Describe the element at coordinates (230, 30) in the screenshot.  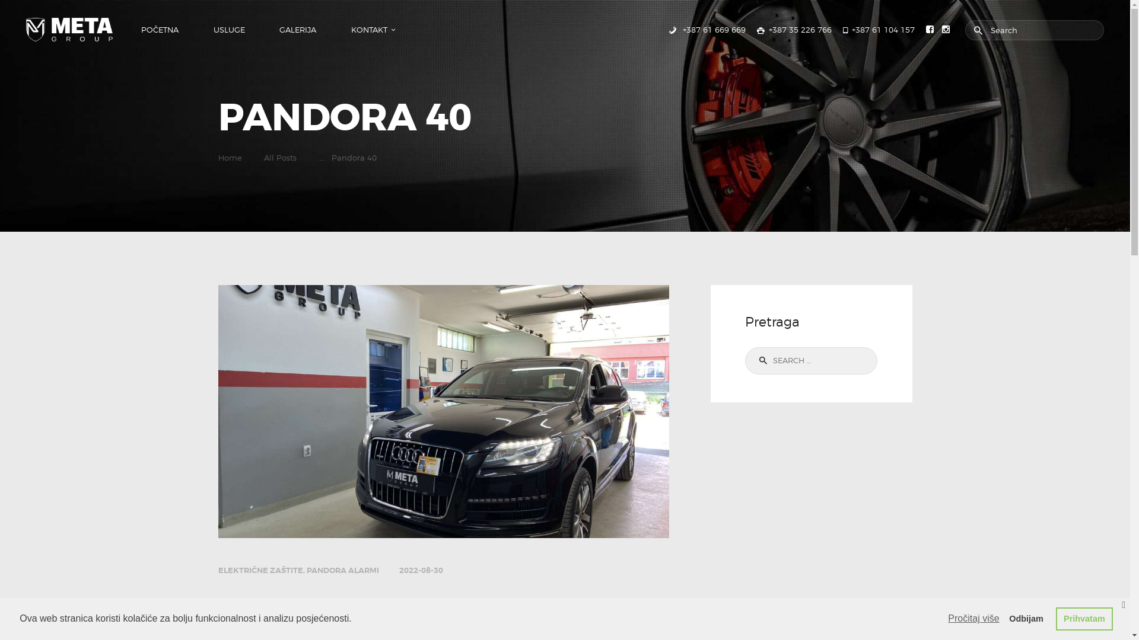
I see `USLUGE` at that location.